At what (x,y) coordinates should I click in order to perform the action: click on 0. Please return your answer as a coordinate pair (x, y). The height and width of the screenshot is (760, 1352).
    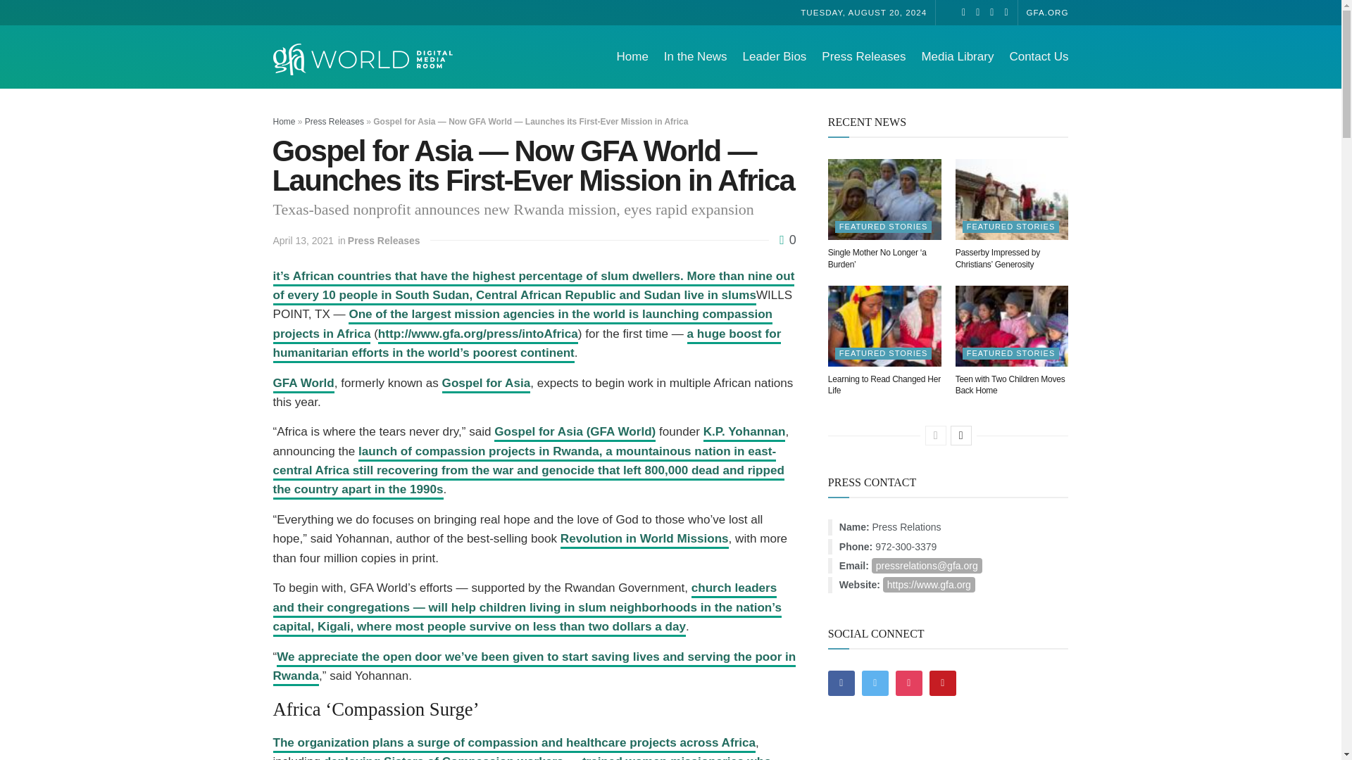
    Looking at the image, I should click on (787, 239).